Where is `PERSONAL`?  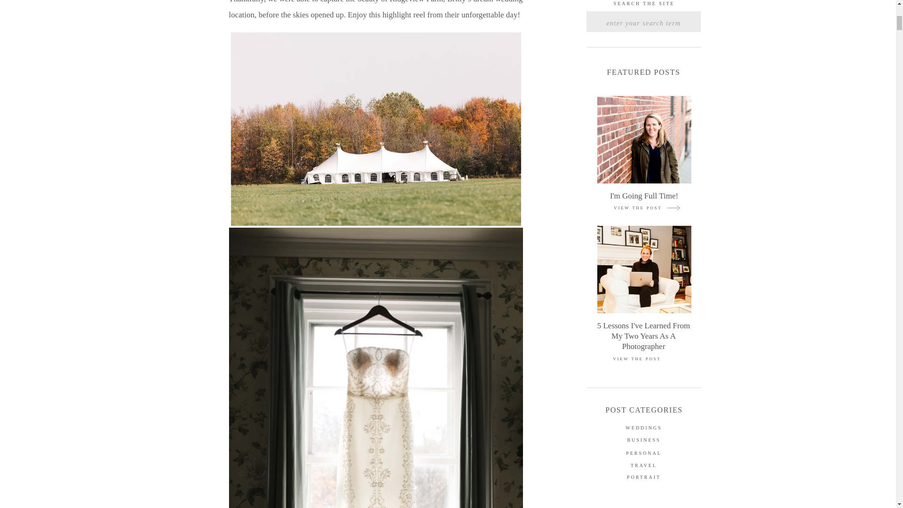 PERSONAL is located at coordinates (644, 454).